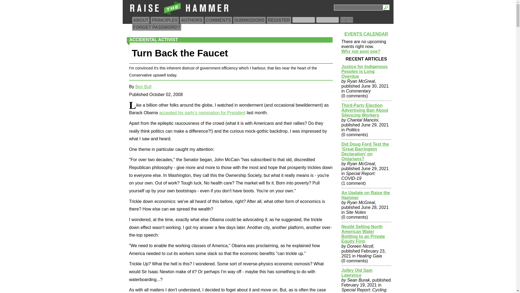 Image resolution: width=520 pixels, height=293 pixels. What do you see at coordinates (249, 20) in the screenshot?
I see `Submit an article for publication` at bounding box center [249, 20].